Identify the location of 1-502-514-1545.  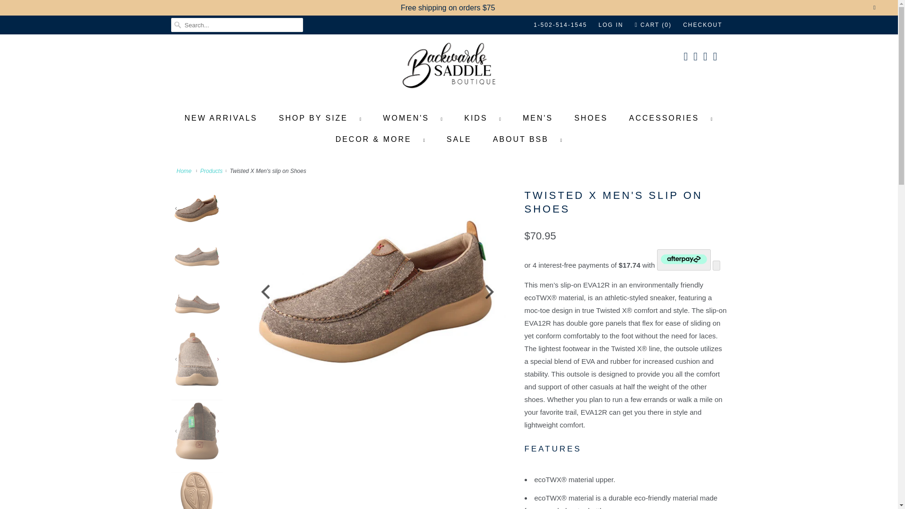
(560, 25).